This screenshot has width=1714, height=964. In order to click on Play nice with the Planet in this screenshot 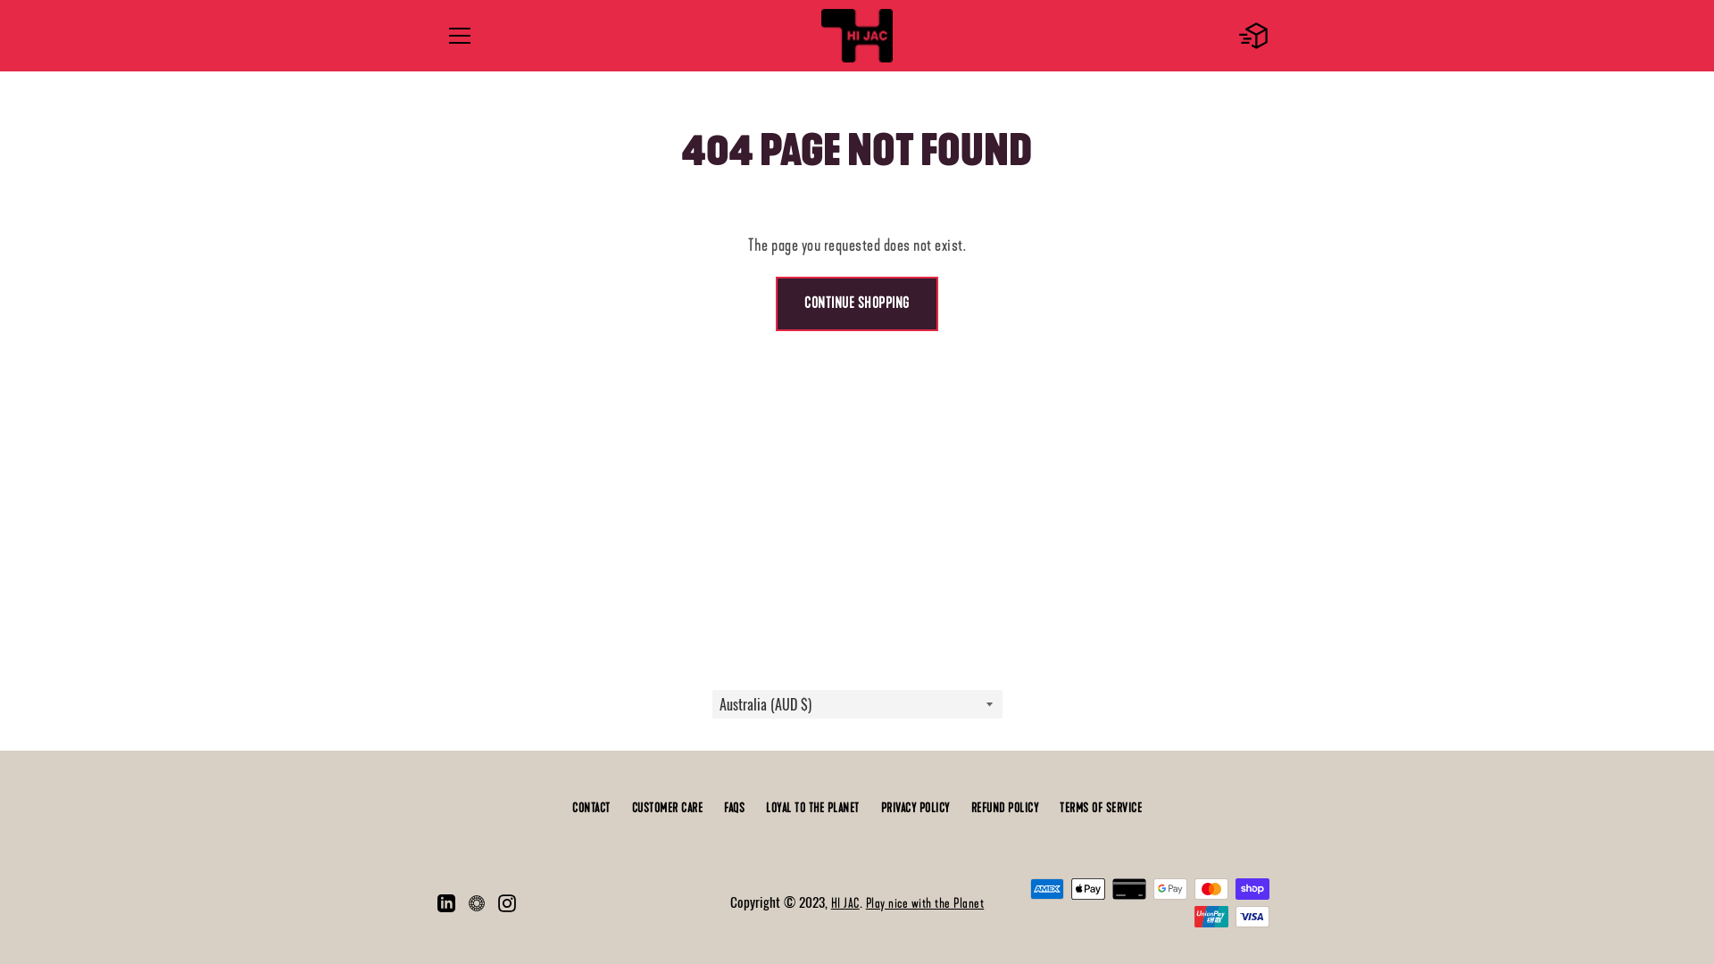, I will do `click(925, 903)`.